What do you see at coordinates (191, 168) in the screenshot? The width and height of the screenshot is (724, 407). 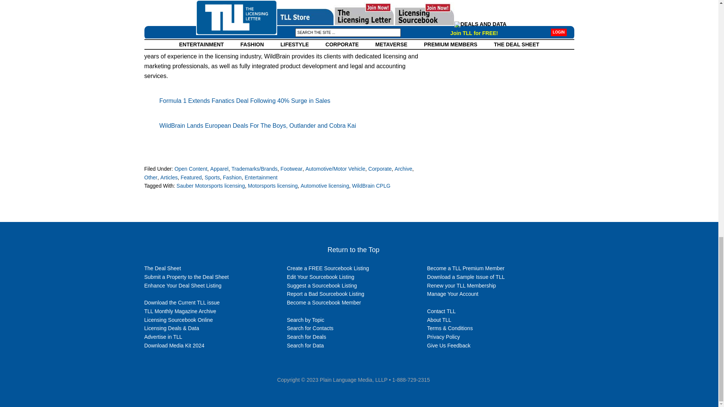 I see `Open Content` at bounding box center [191, 168].